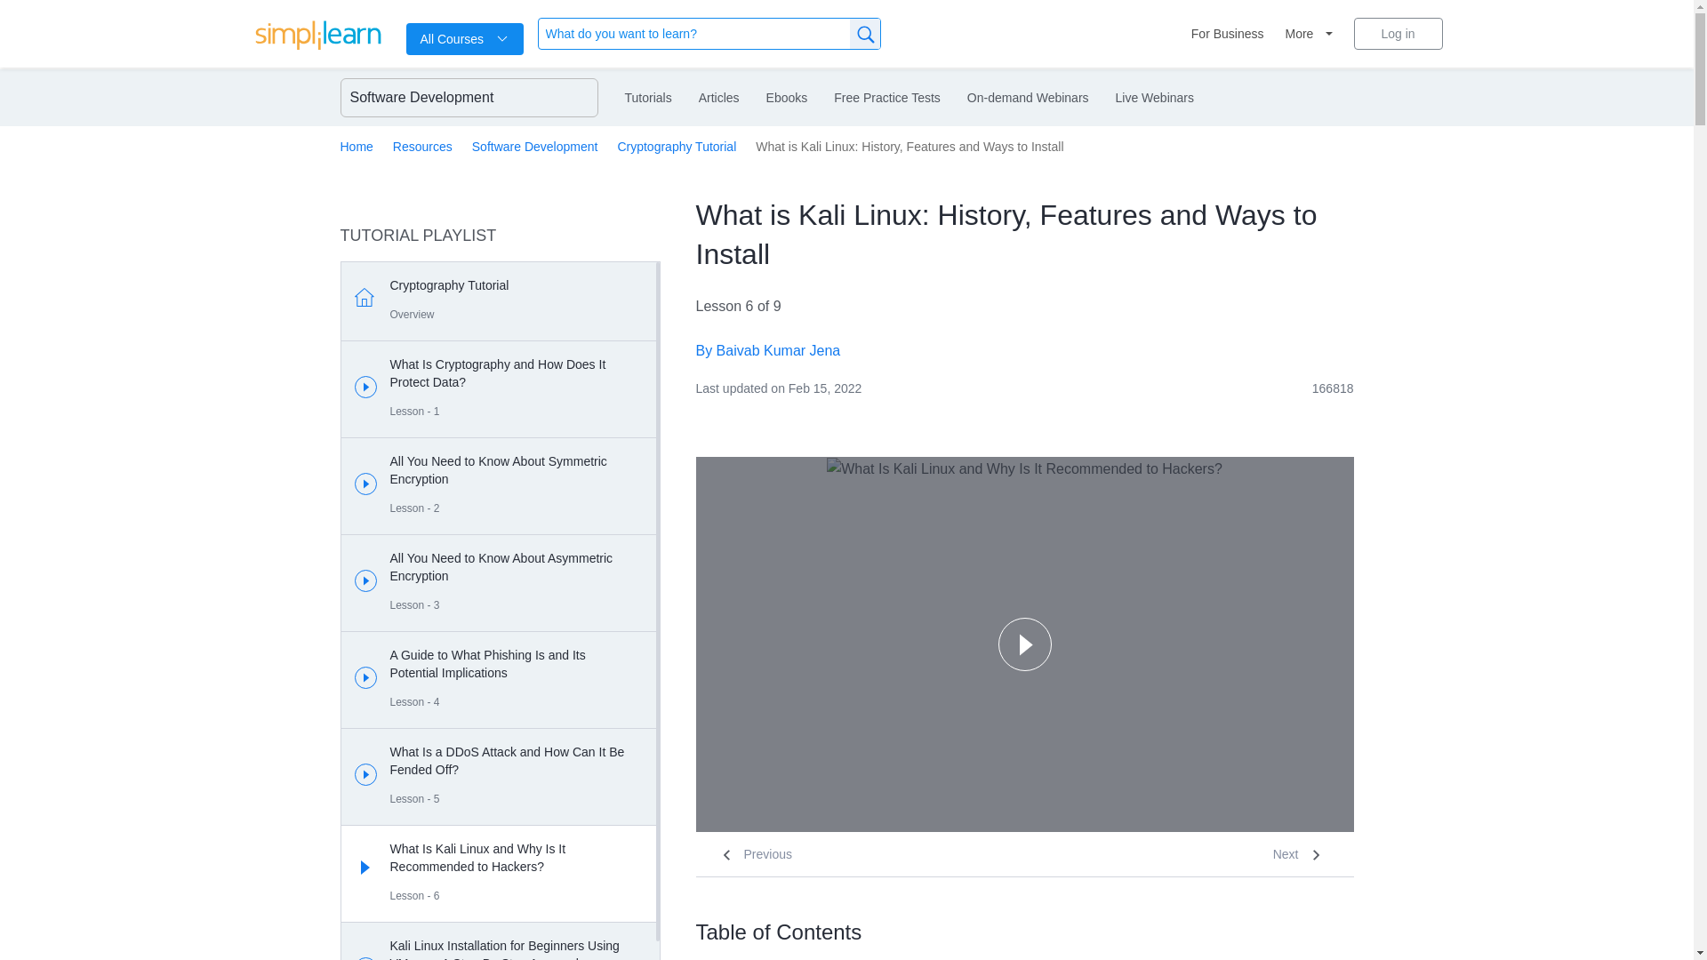  I want to click on Log in, so click(1398, 34).